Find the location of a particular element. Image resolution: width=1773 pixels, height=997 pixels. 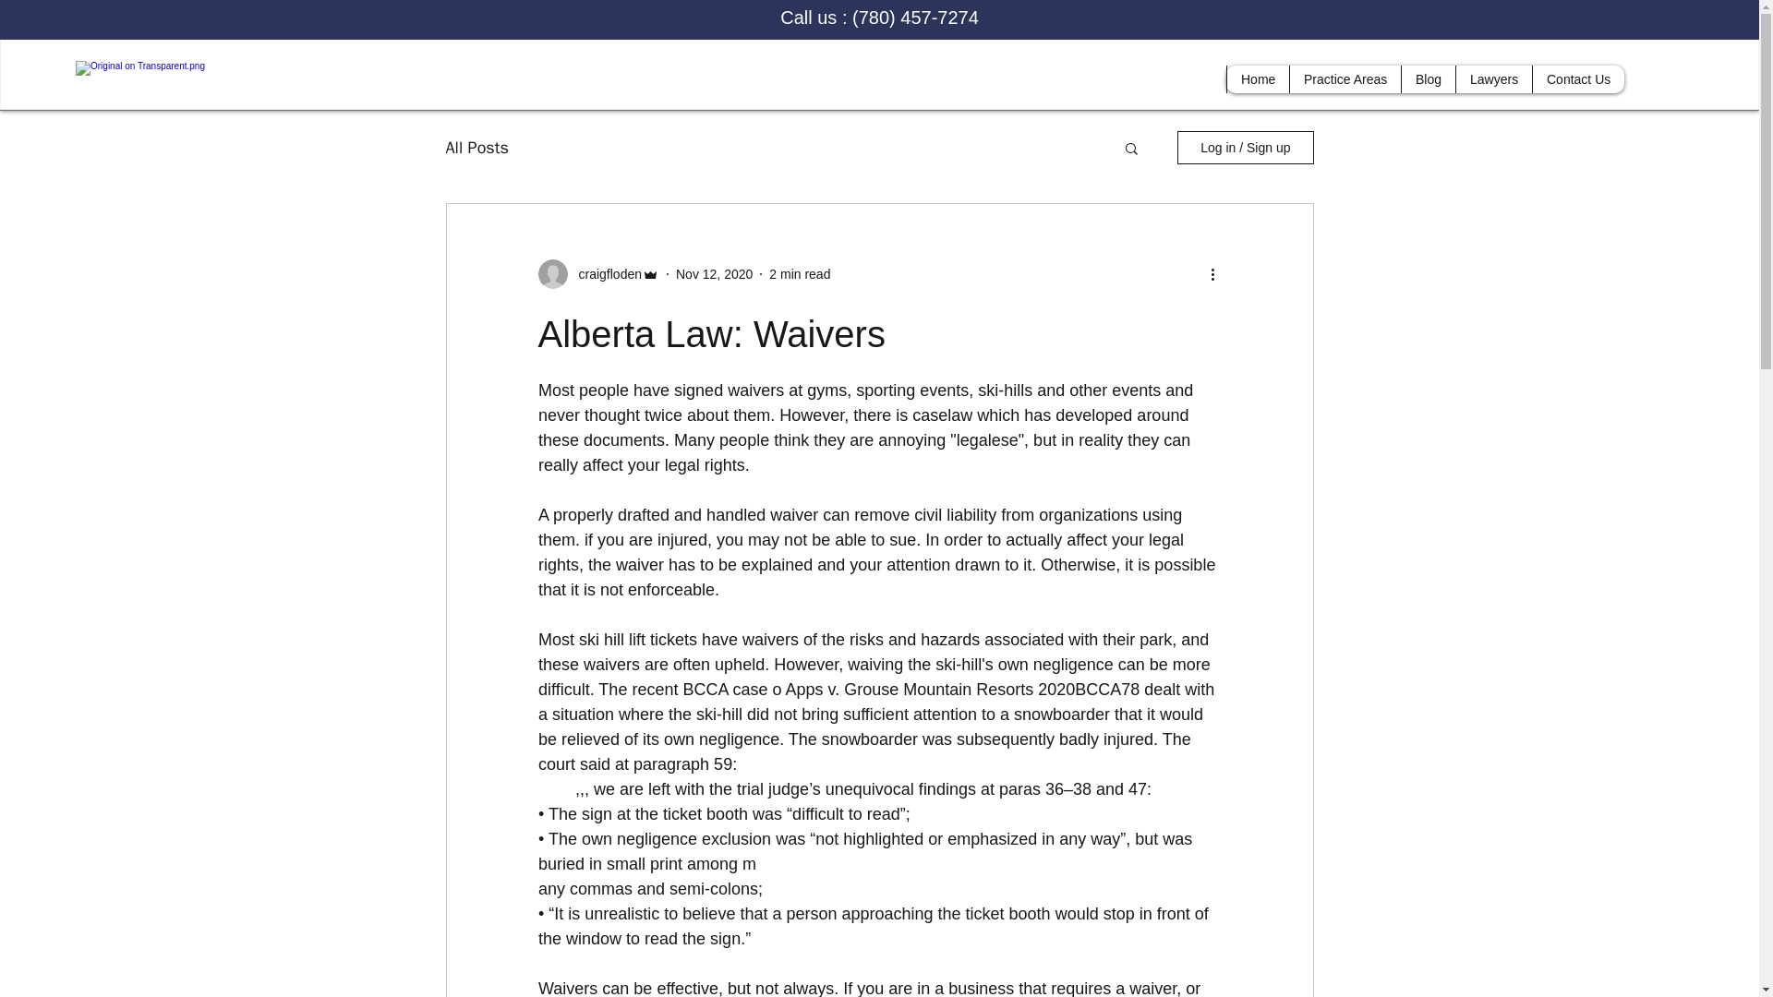

Home is located at coordinates (1258, 79).